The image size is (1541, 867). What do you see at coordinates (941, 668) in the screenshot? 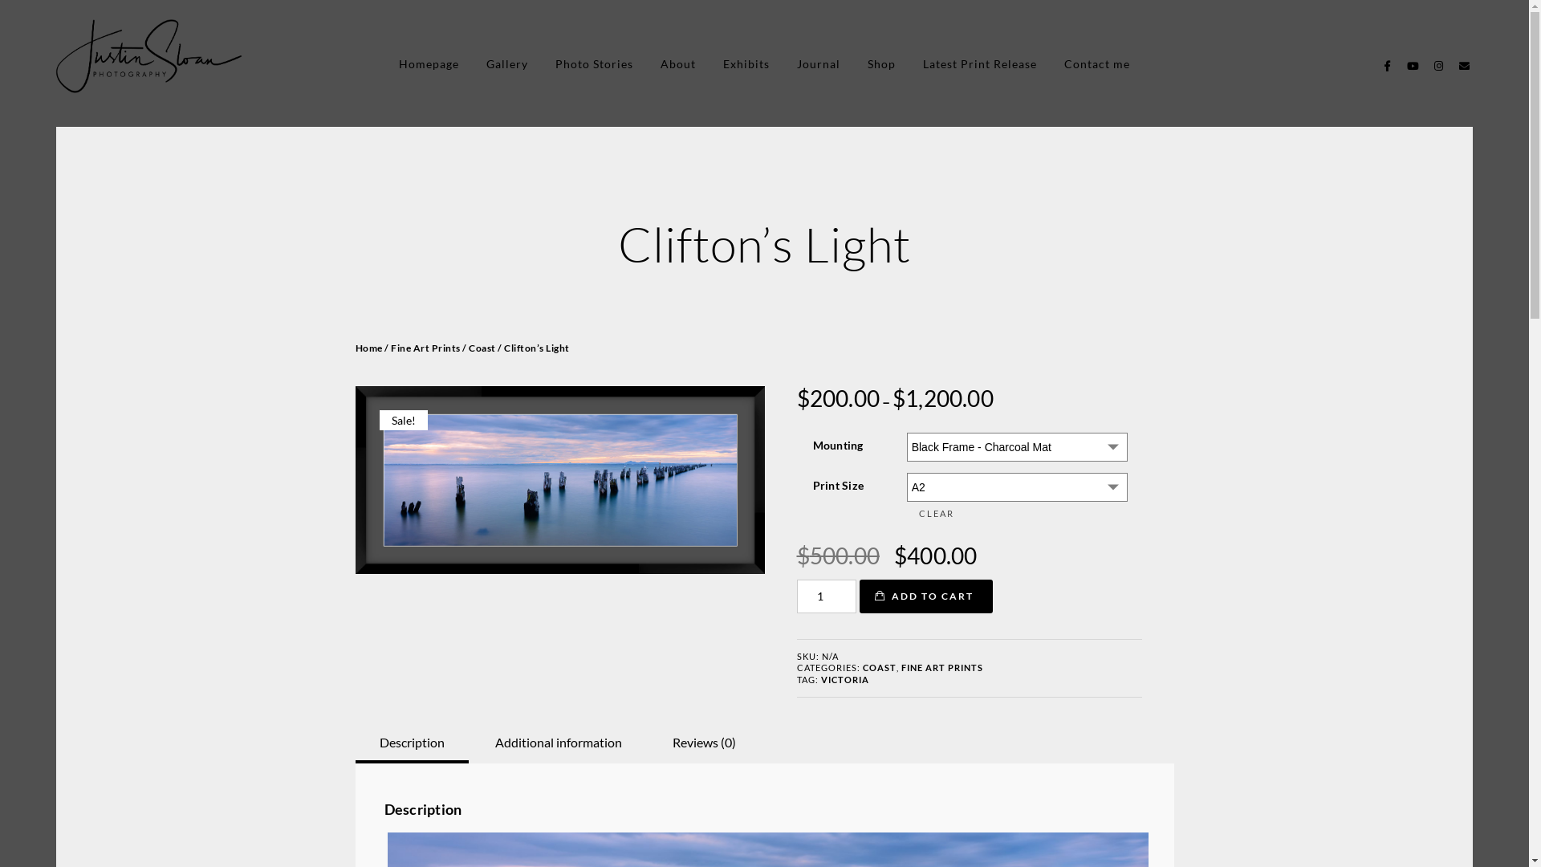
I see `FINE ART PRINTS` at bounding box center [941, 668].